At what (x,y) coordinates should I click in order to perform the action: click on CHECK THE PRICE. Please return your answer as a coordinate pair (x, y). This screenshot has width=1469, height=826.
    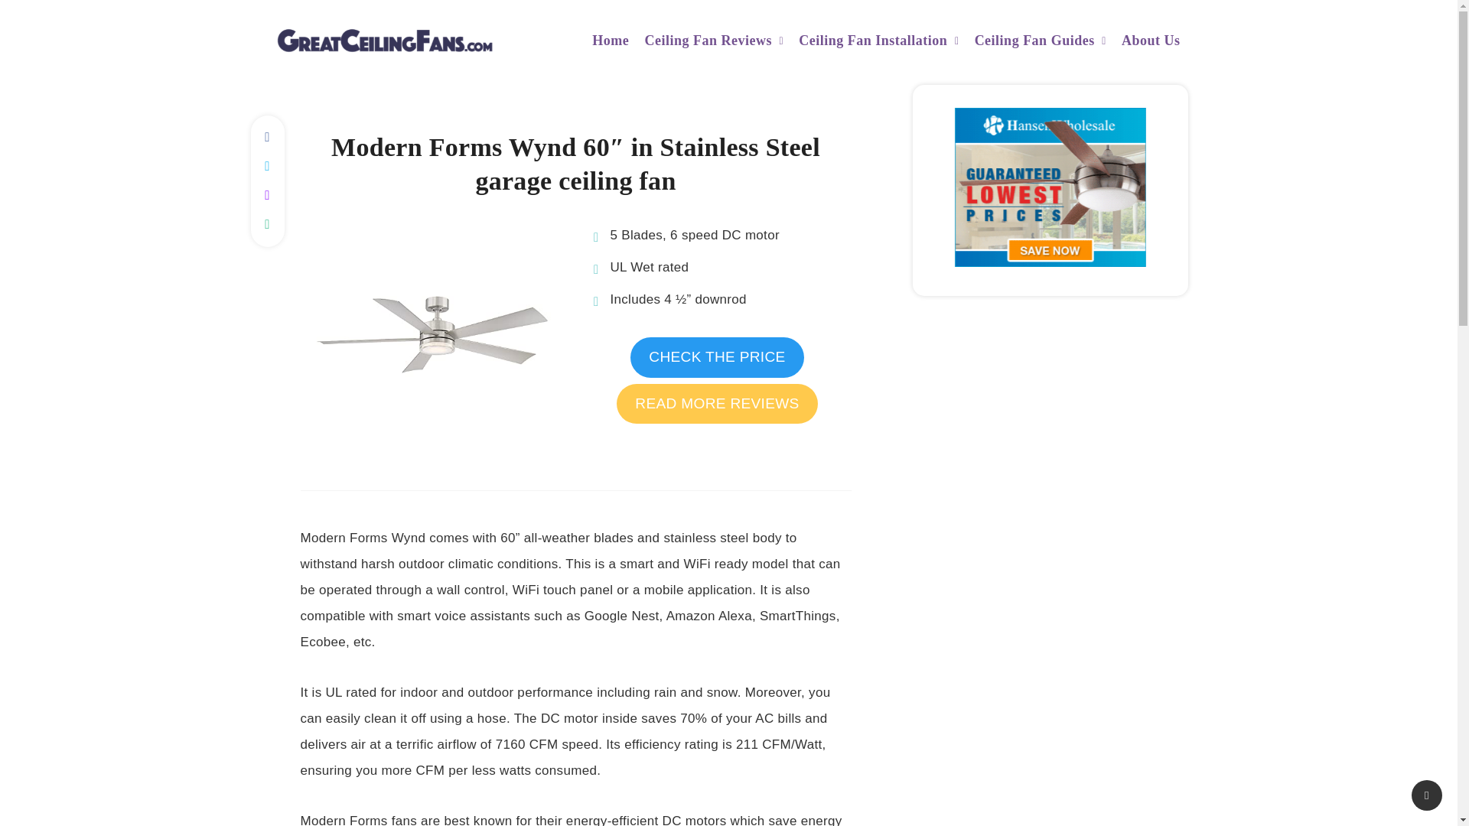
    Looking at the image, I should click on (716, 356).